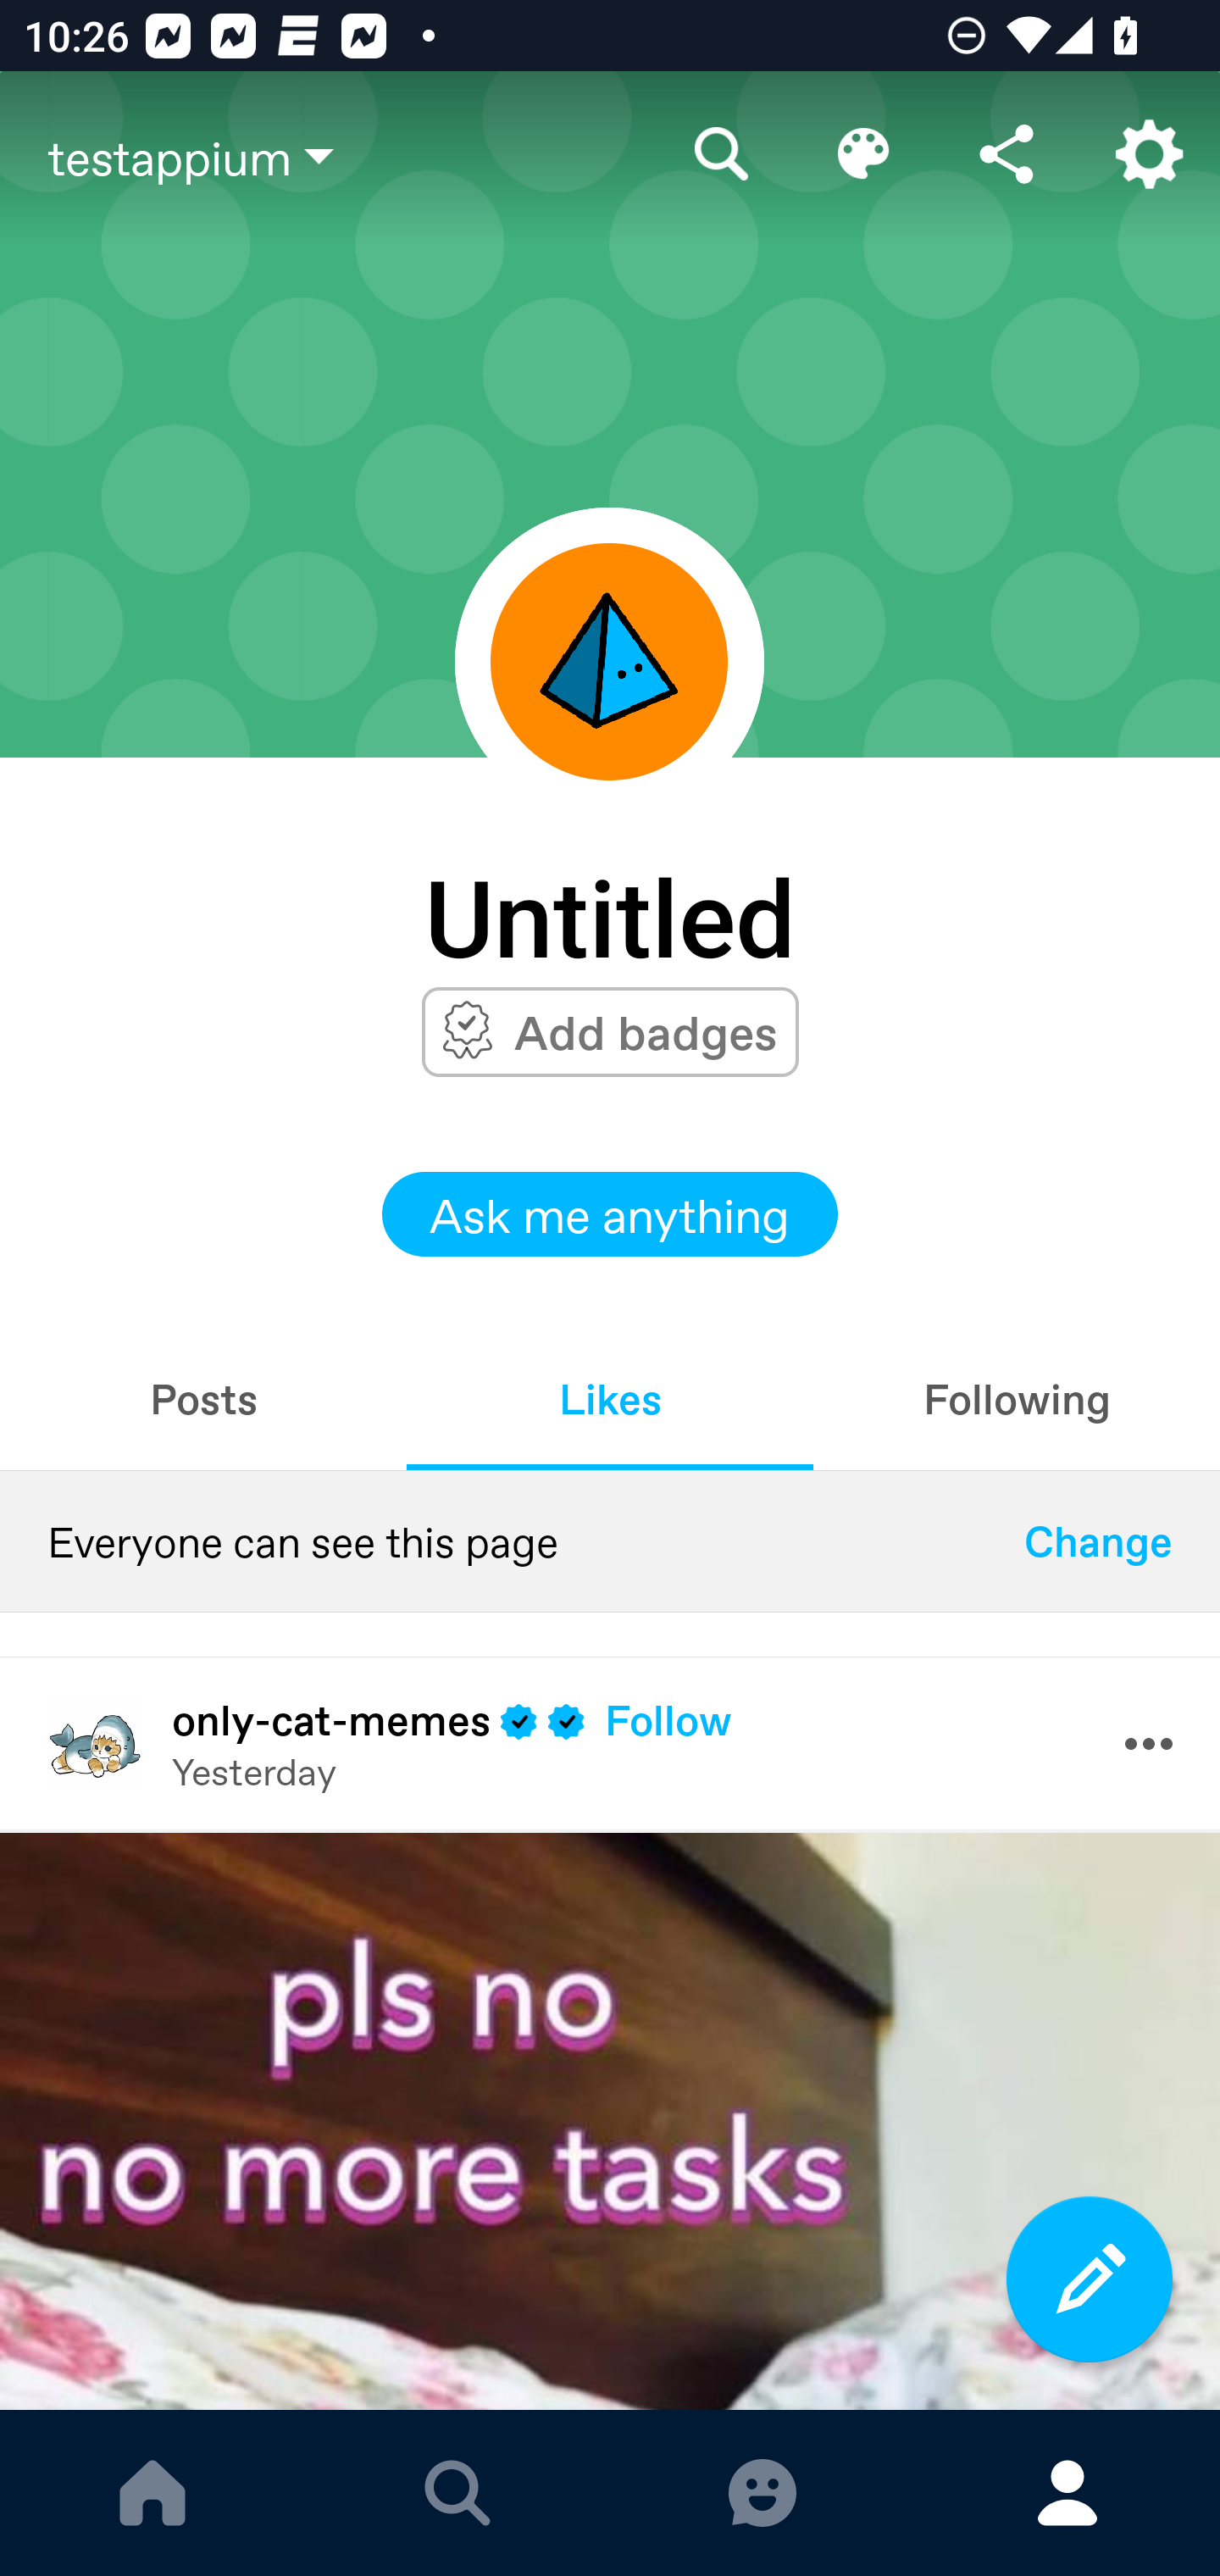 The image size is (1220, 2576). I want to click on Add badges, so click(646, 1031).